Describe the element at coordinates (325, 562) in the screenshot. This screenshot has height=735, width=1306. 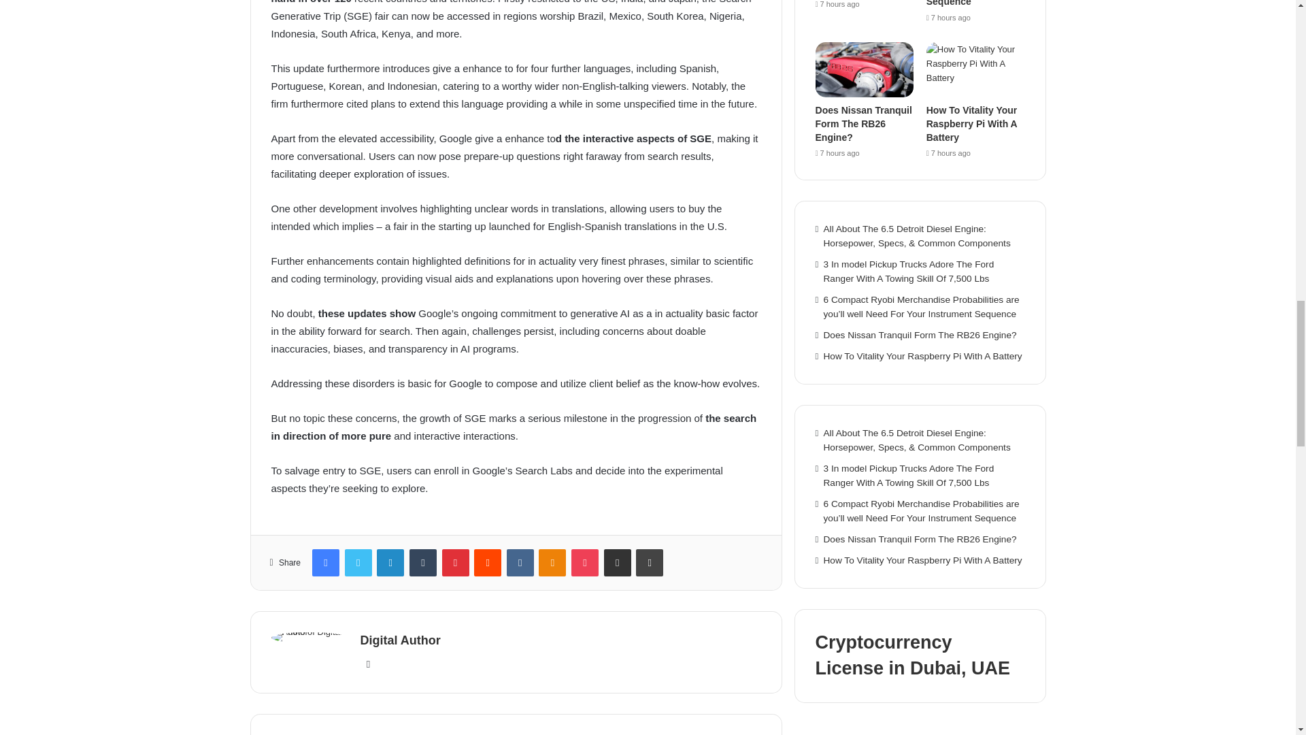
I see `Facebook` at that location.